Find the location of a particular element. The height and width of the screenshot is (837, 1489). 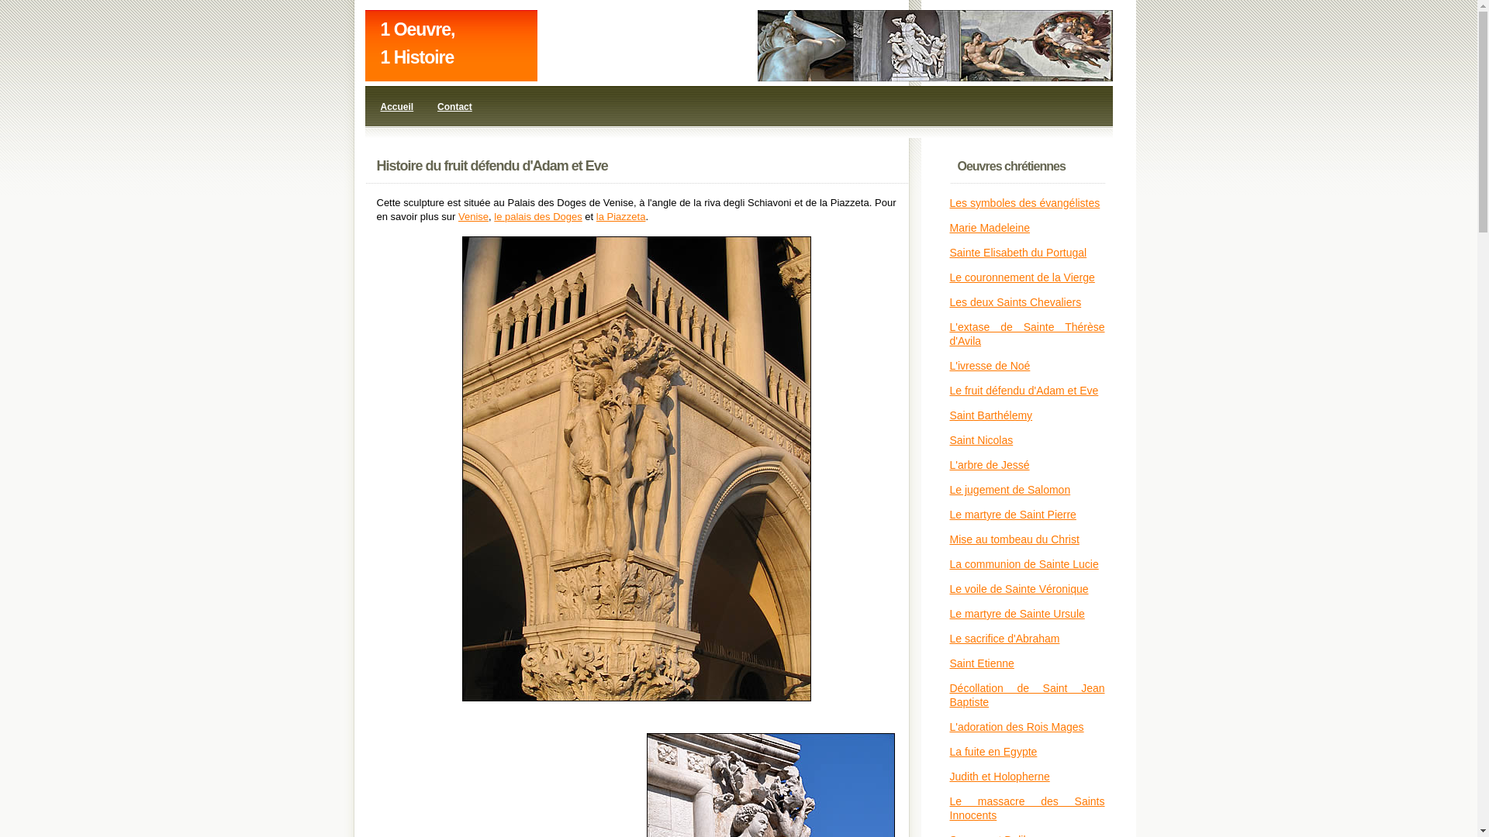

Mise au tombeau du Christ is located at coordinates (1014, 539).